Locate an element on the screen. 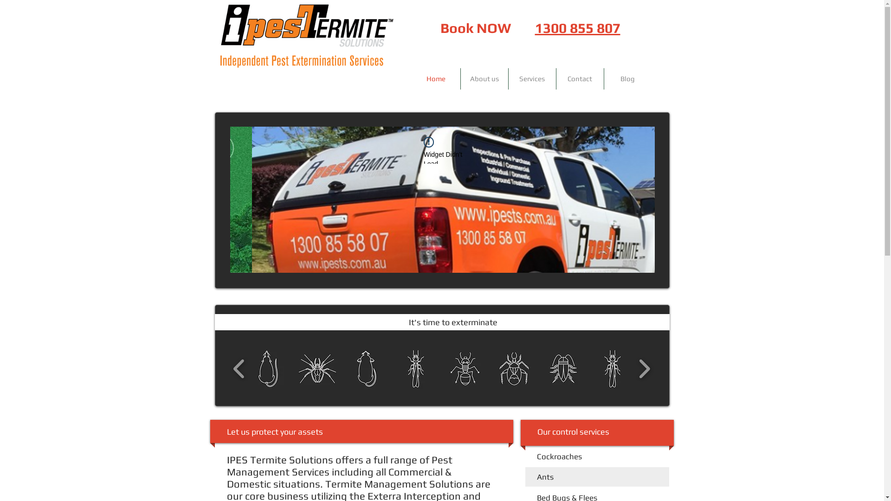 This screenshot has height=501, width=891. Contact is located at coordinates (580, 79).